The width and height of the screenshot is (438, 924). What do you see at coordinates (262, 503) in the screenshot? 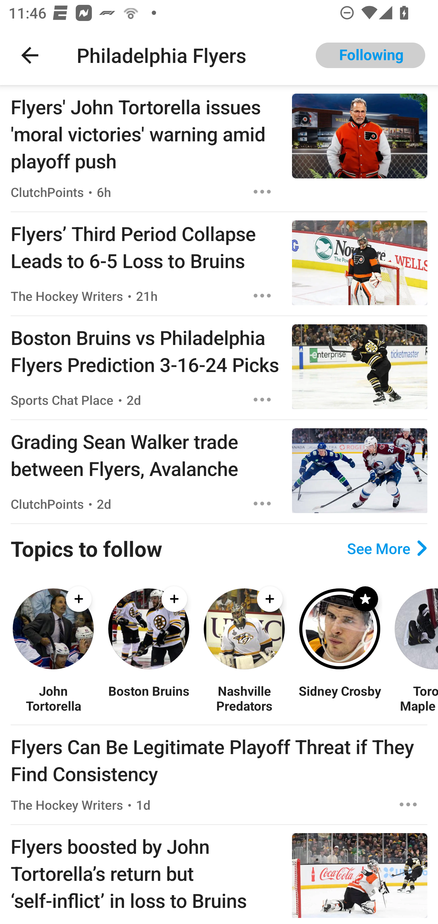
I see `Options` at bounding box center [262, 503].